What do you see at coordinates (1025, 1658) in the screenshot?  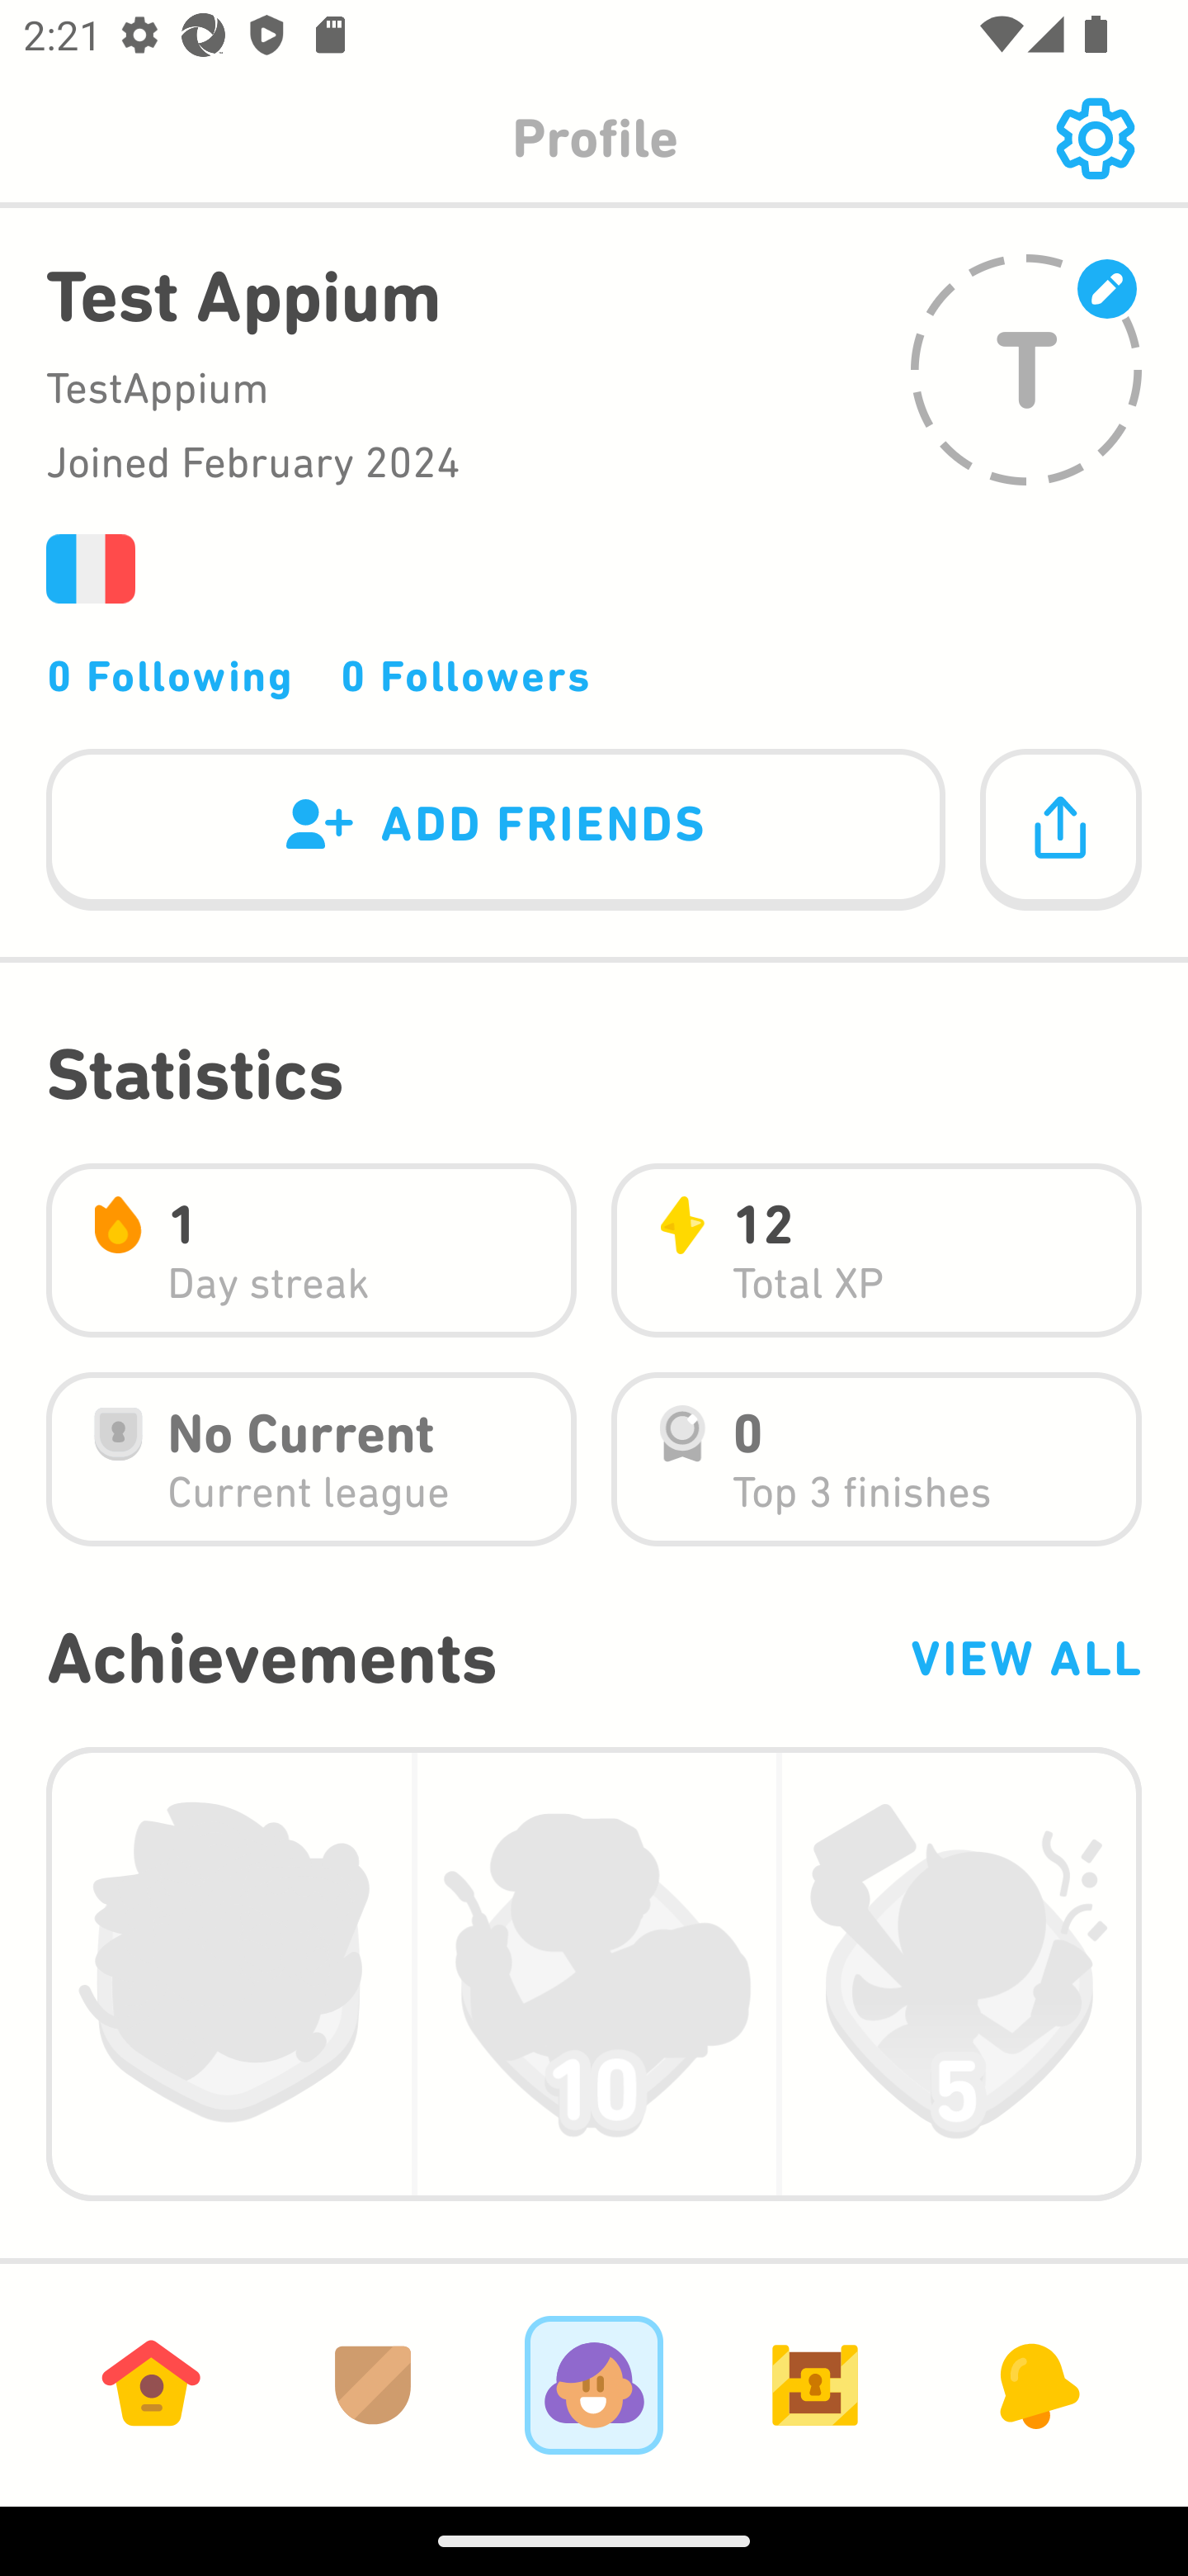 I see `VIEW ALL` at bounding box center [1025, 1658].